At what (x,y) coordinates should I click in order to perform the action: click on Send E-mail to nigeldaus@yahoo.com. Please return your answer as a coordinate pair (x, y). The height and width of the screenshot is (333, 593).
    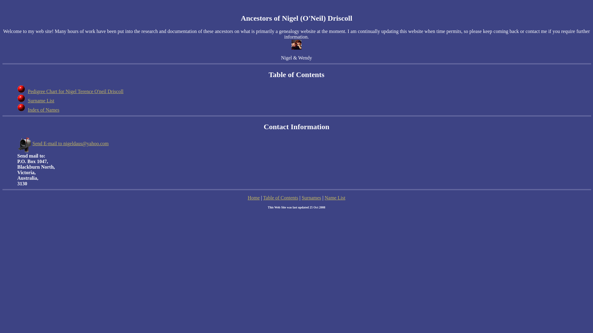
    Looking at the image, I should click on (63, 144).